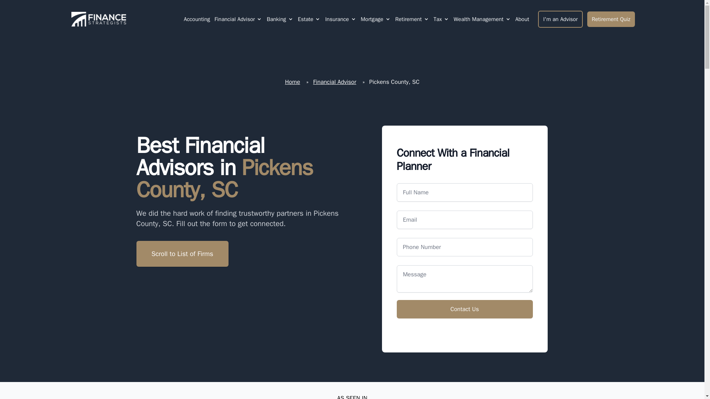 Image resolution: width=710 pixels, height=399 pixels. What do you see at coordinates (238, 19) in the screenshot?
I see `Financial Advisor` at bounding box center [238, 19].